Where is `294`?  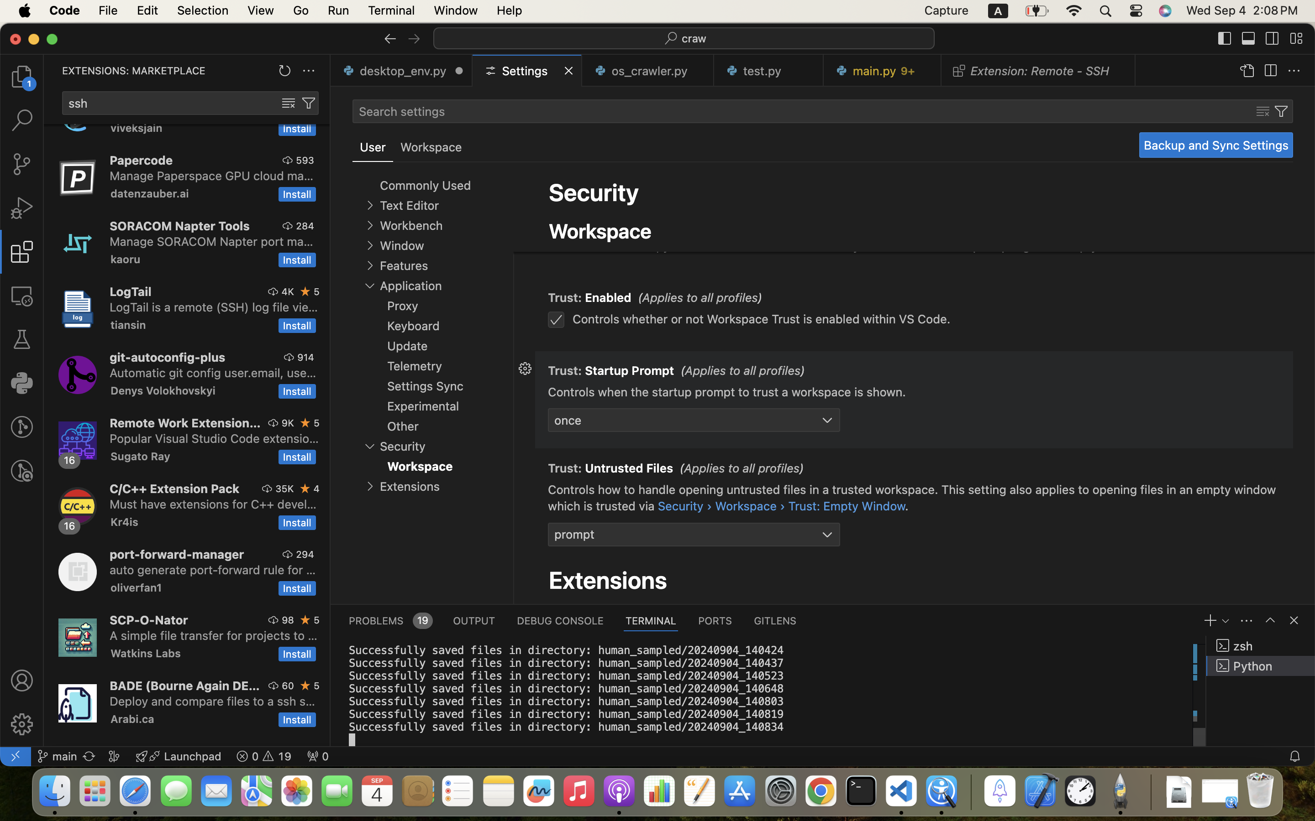
294 is located at coordinates (305, 554).